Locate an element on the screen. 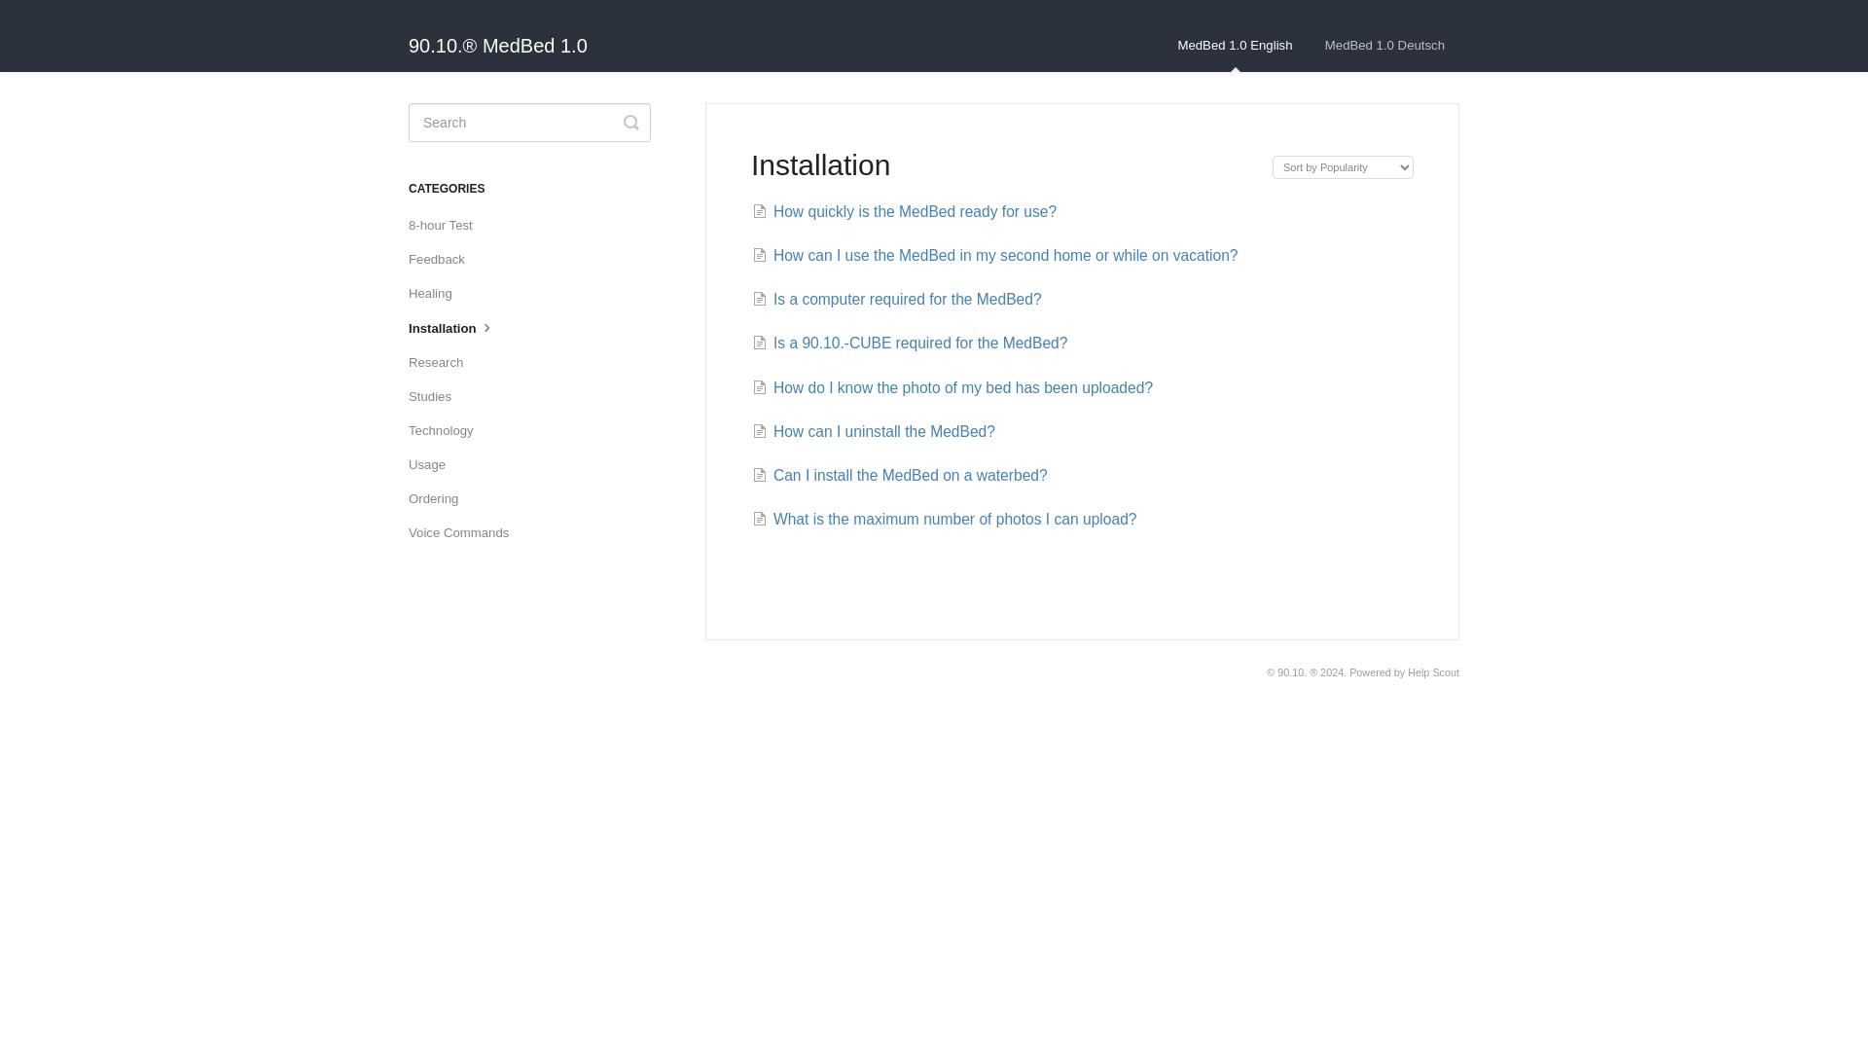  MedBed 1.0 Deutsch is located at coordinates (1384, 46).